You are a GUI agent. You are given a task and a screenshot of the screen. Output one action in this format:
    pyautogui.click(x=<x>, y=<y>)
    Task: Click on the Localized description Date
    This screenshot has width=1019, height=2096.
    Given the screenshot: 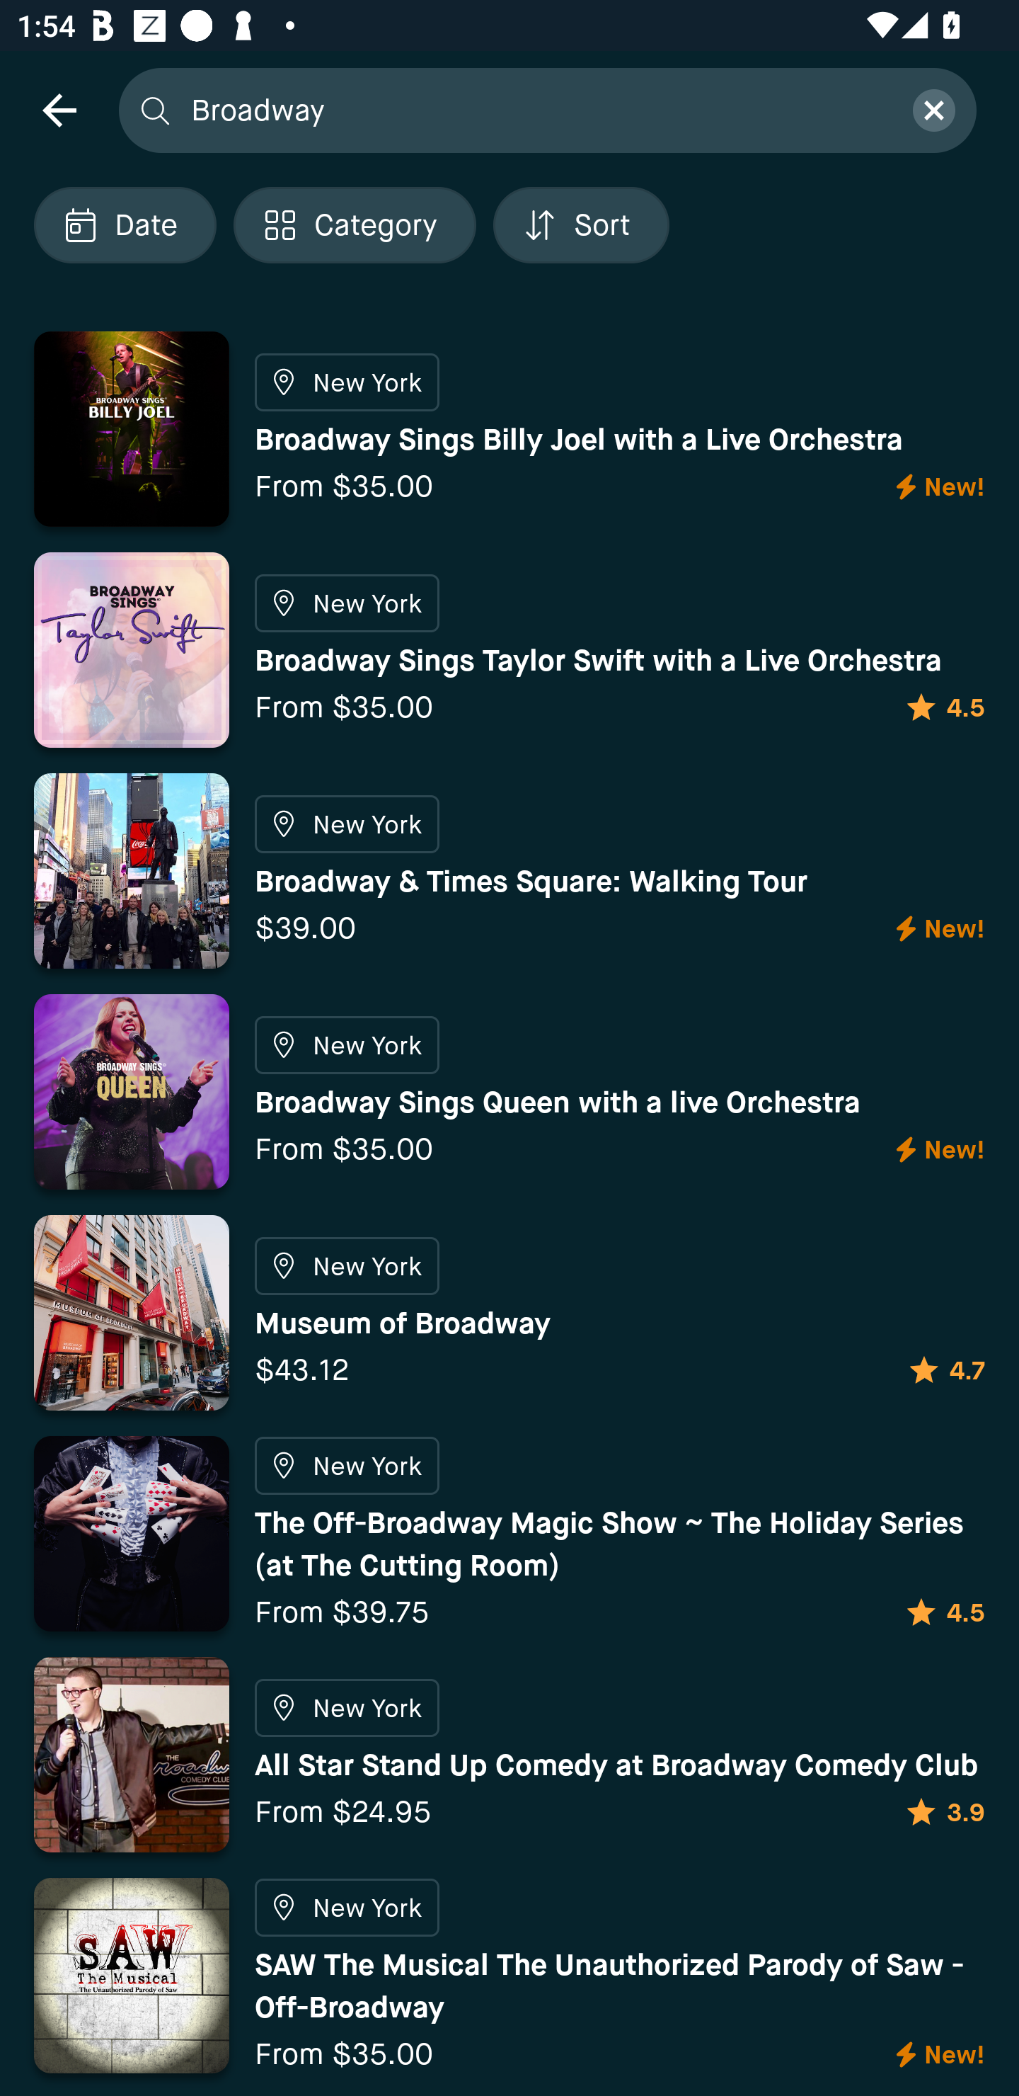 What is the action you would take?
    pyautogui.click(x=125, y=225)
    